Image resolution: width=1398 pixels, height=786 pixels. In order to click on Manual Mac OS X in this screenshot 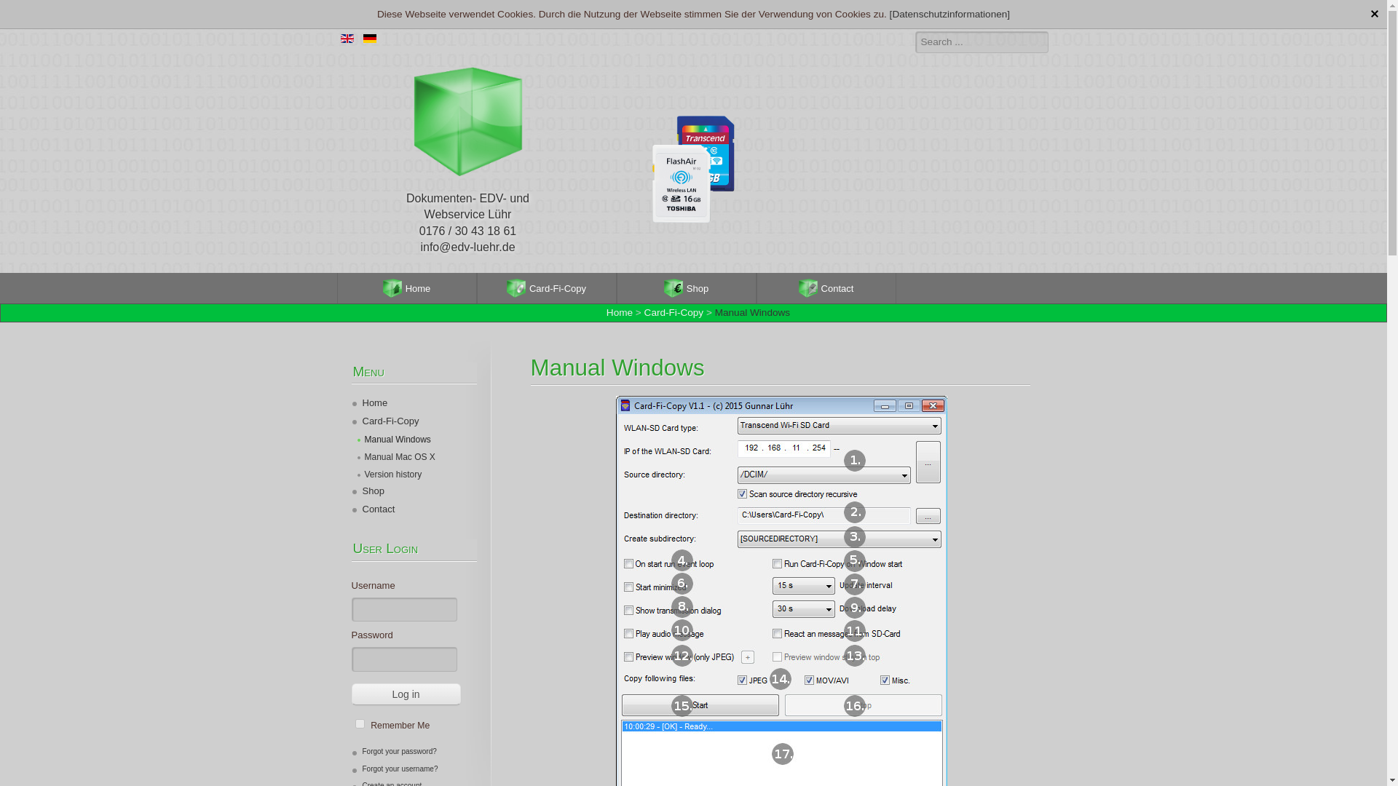, I will do `click(395, 457)`.